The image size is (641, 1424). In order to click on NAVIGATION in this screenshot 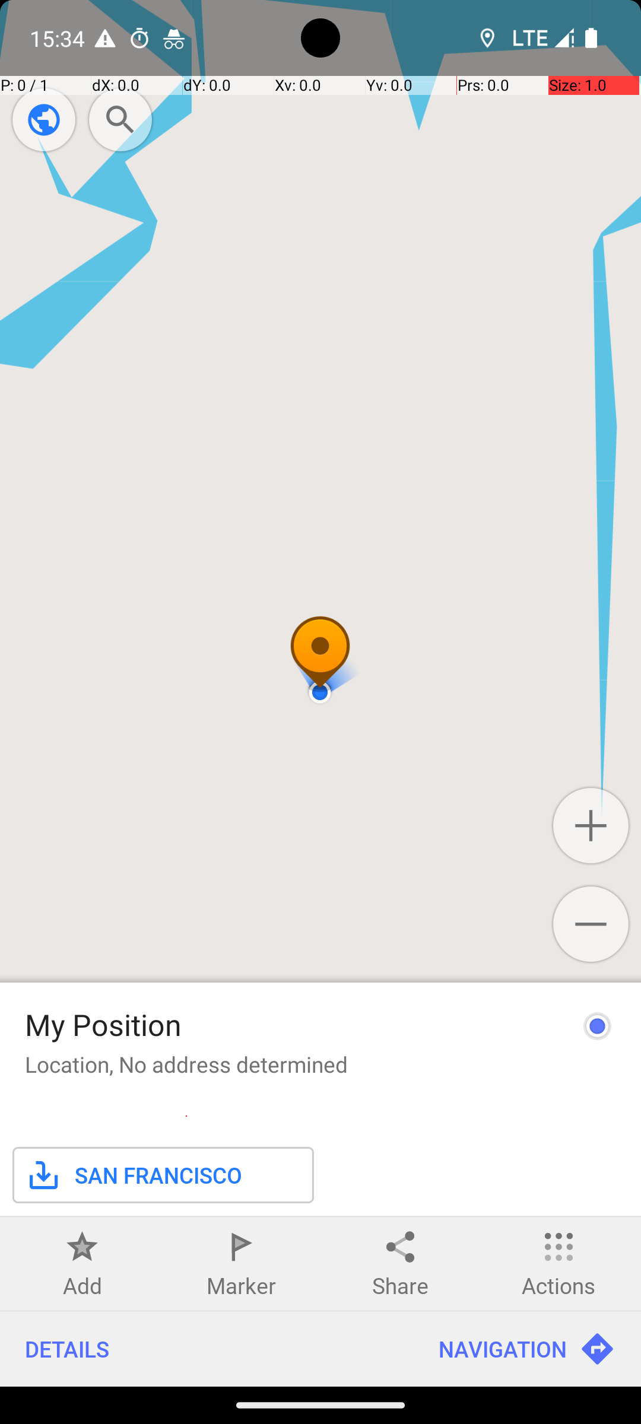, I will do `click(527, 1349)`.